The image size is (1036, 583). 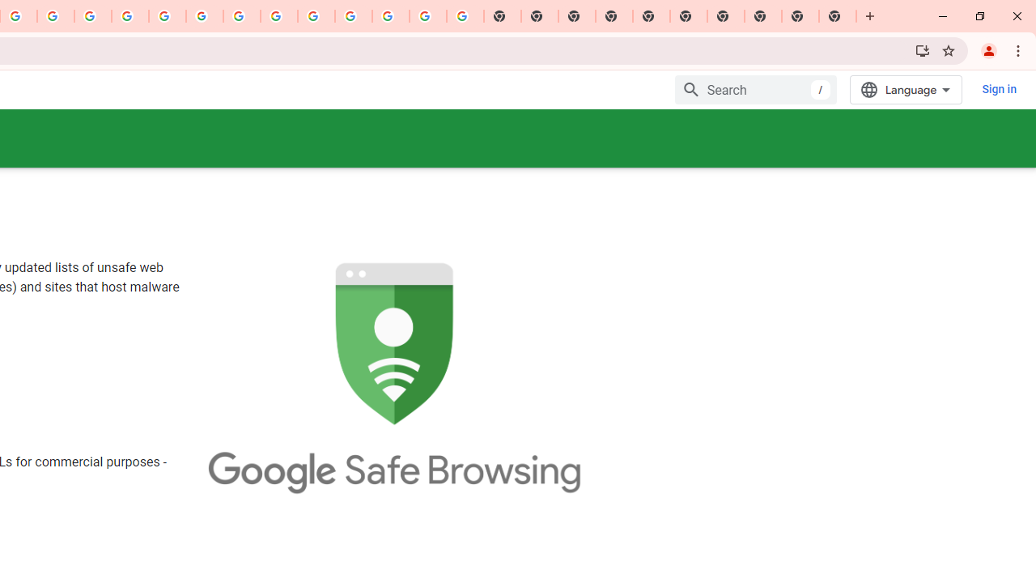 I want to click on Install Google Developers, so click(x=923, y=50).